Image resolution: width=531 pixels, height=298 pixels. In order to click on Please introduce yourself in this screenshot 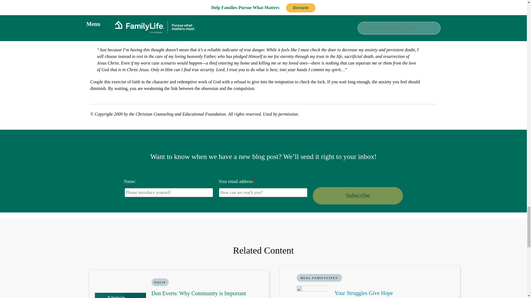, I will do `click(169, 192)`.